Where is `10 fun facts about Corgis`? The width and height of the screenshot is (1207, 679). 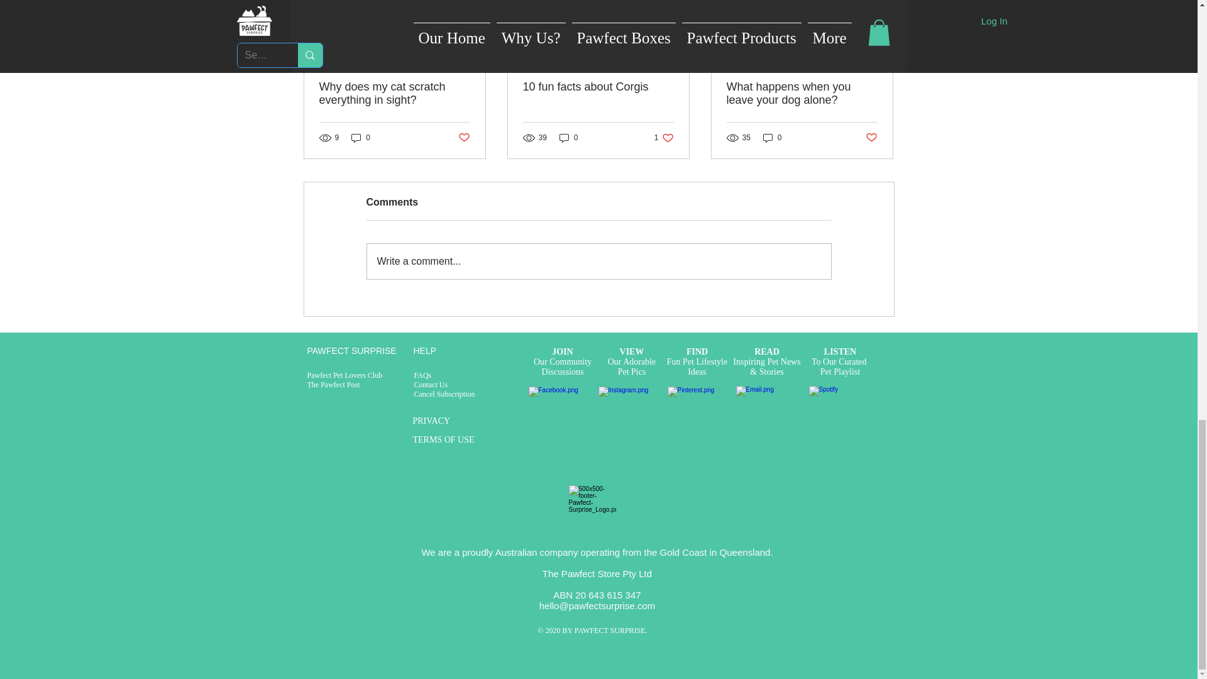 10 fun facts about Corgis is located at coordinates (361, 137).